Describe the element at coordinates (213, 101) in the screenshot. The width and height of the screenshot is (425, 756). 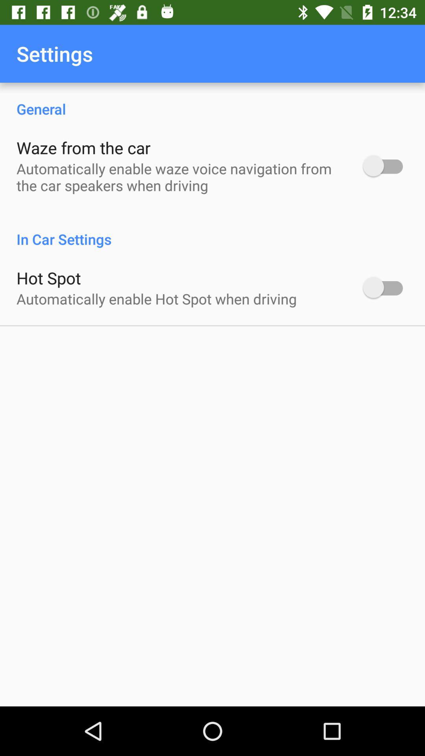
I see `turn on item above waze from the` at that location.